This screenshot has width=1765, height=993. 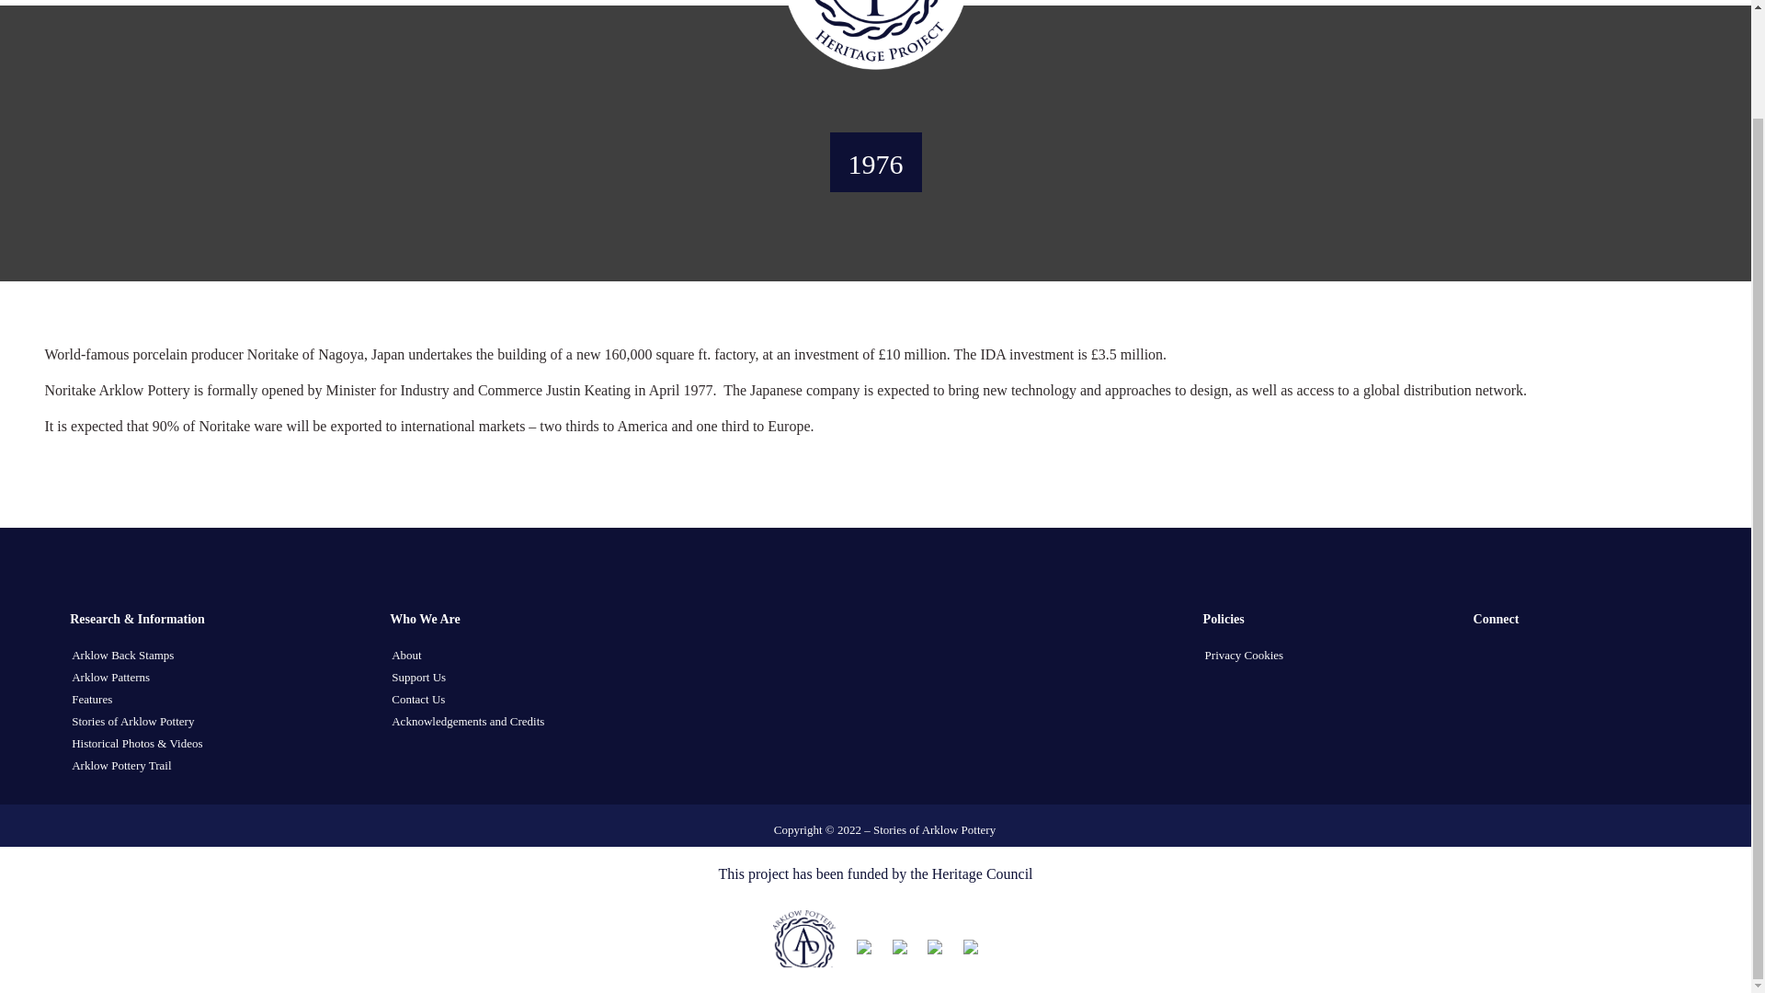 I want to click on Arklow Pottery Trail, so click(x=121, y=765).